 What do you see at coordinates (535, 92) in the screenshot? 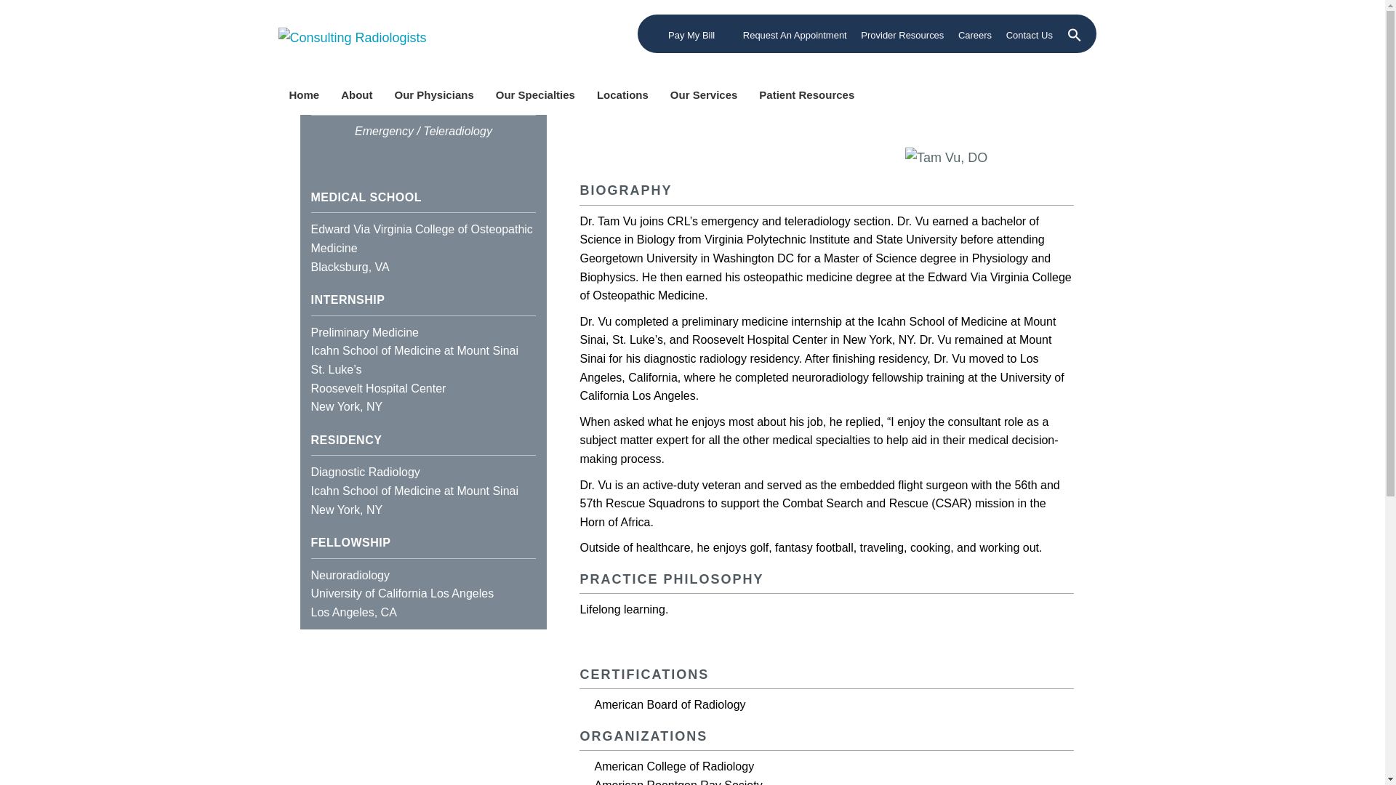
I see `Our Specialties` at bounding box center [535, 92].